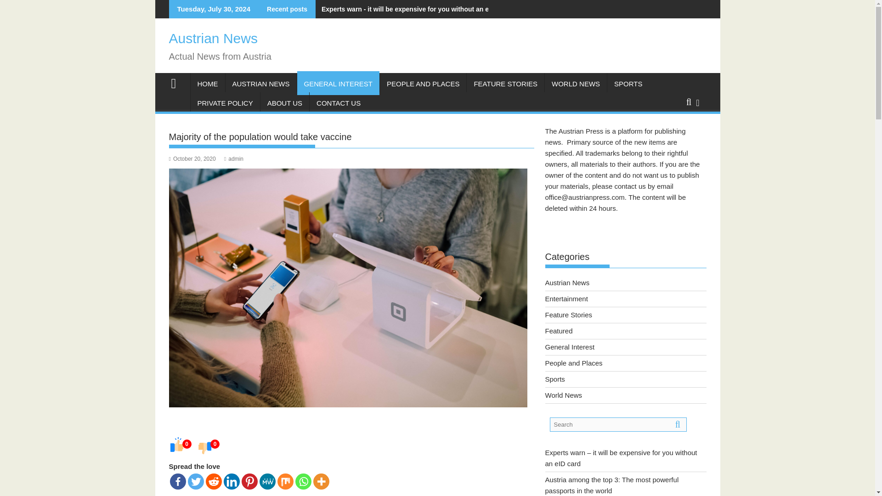 The image size is (882, 496). I want to click on SPORTS, so click(628, 84).